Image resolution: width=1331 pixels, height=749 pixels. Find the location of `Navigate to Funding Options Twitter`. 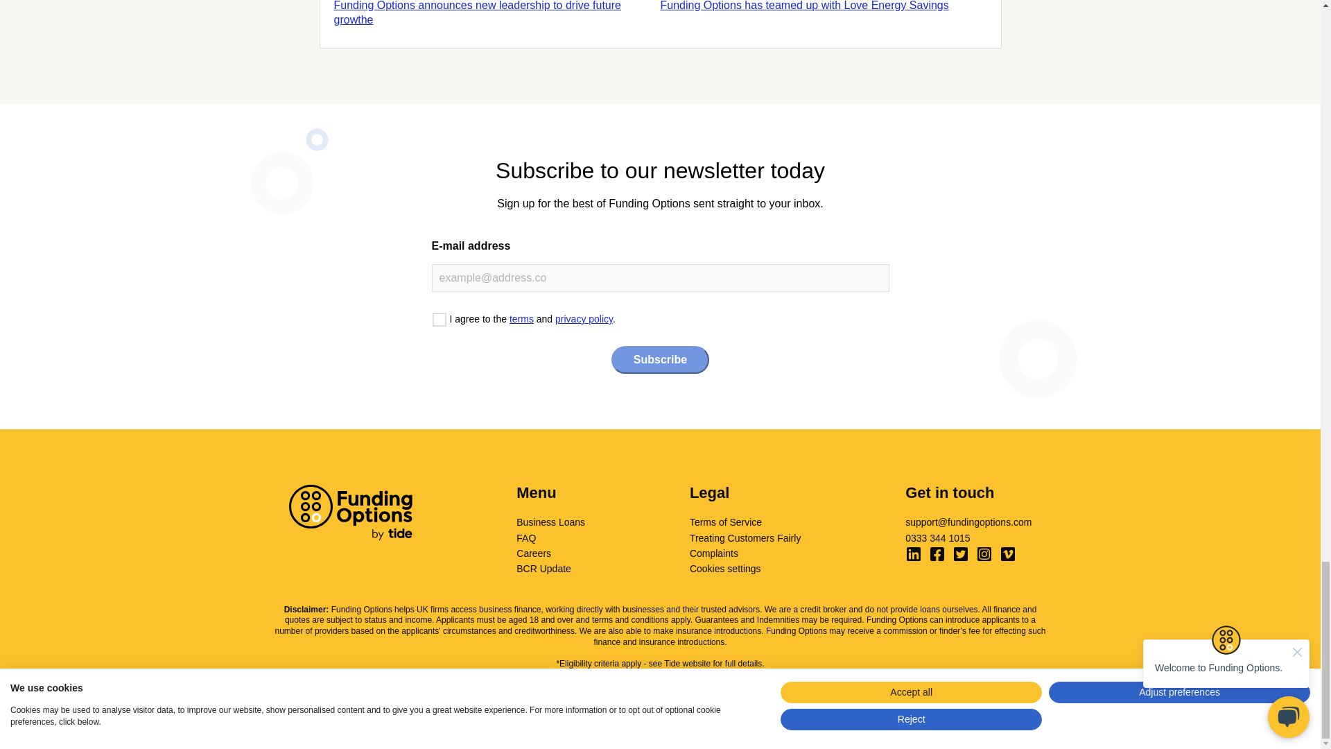

Navigate to Funding Options Twitter is located at coordinates (961, 554).